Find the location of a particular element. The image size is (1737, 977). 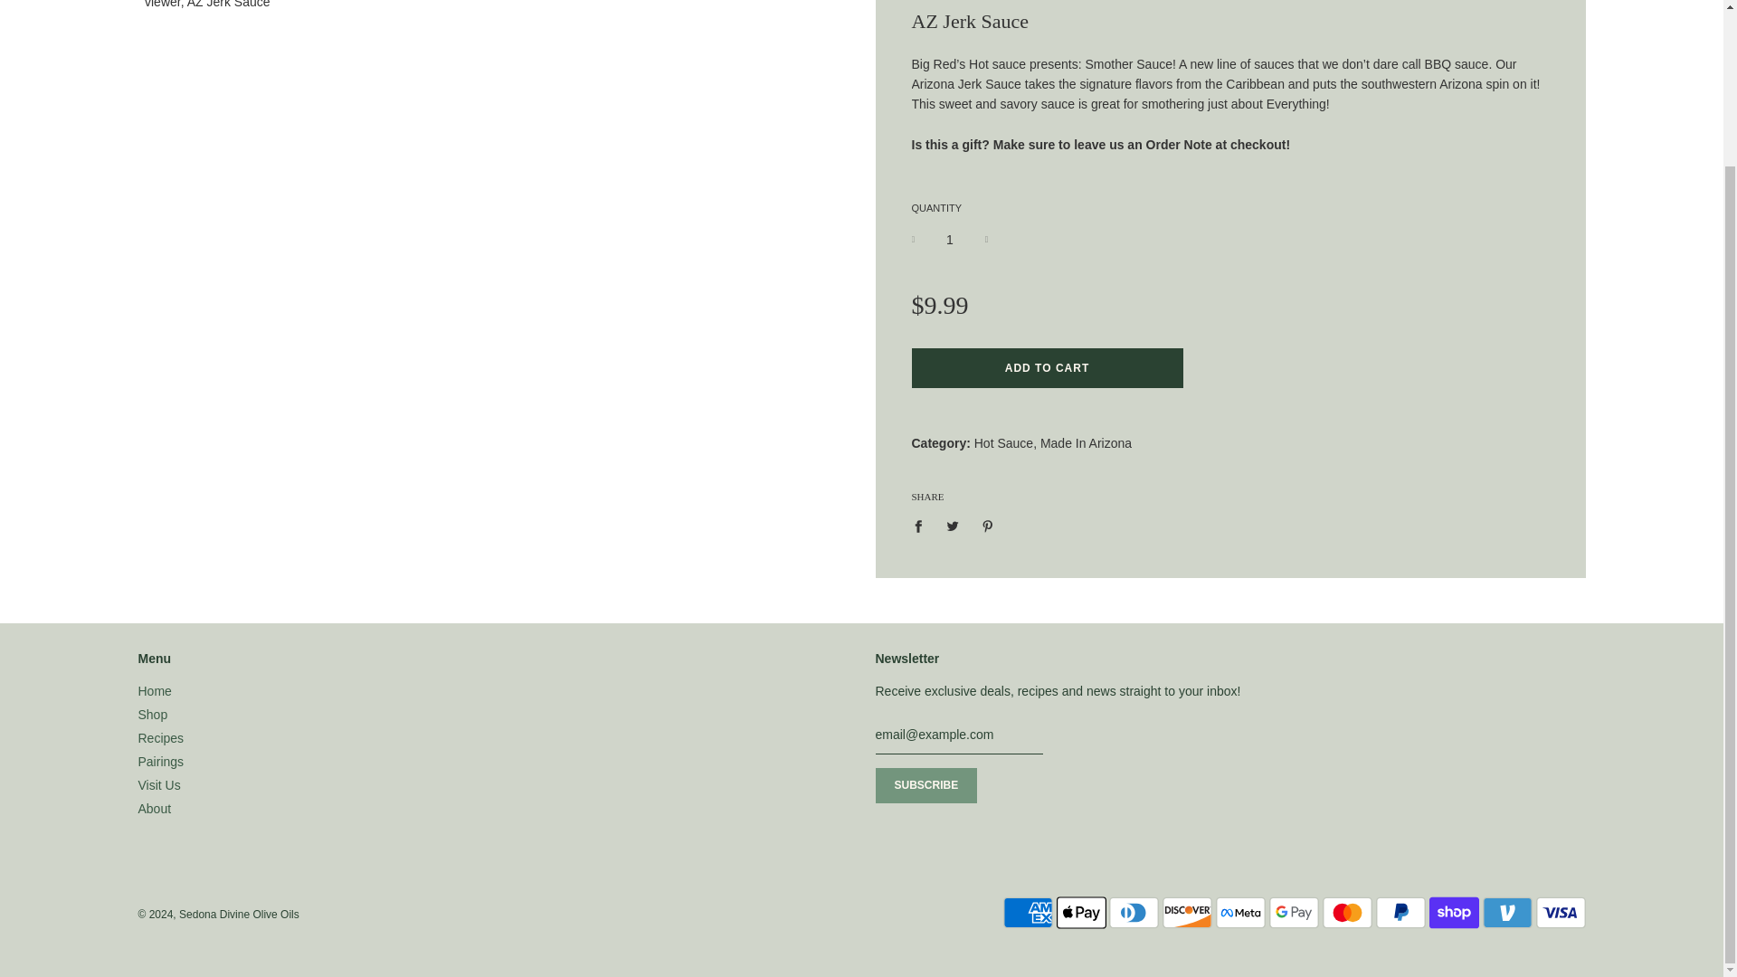

Subscribe is located at coordinates (926, 785).